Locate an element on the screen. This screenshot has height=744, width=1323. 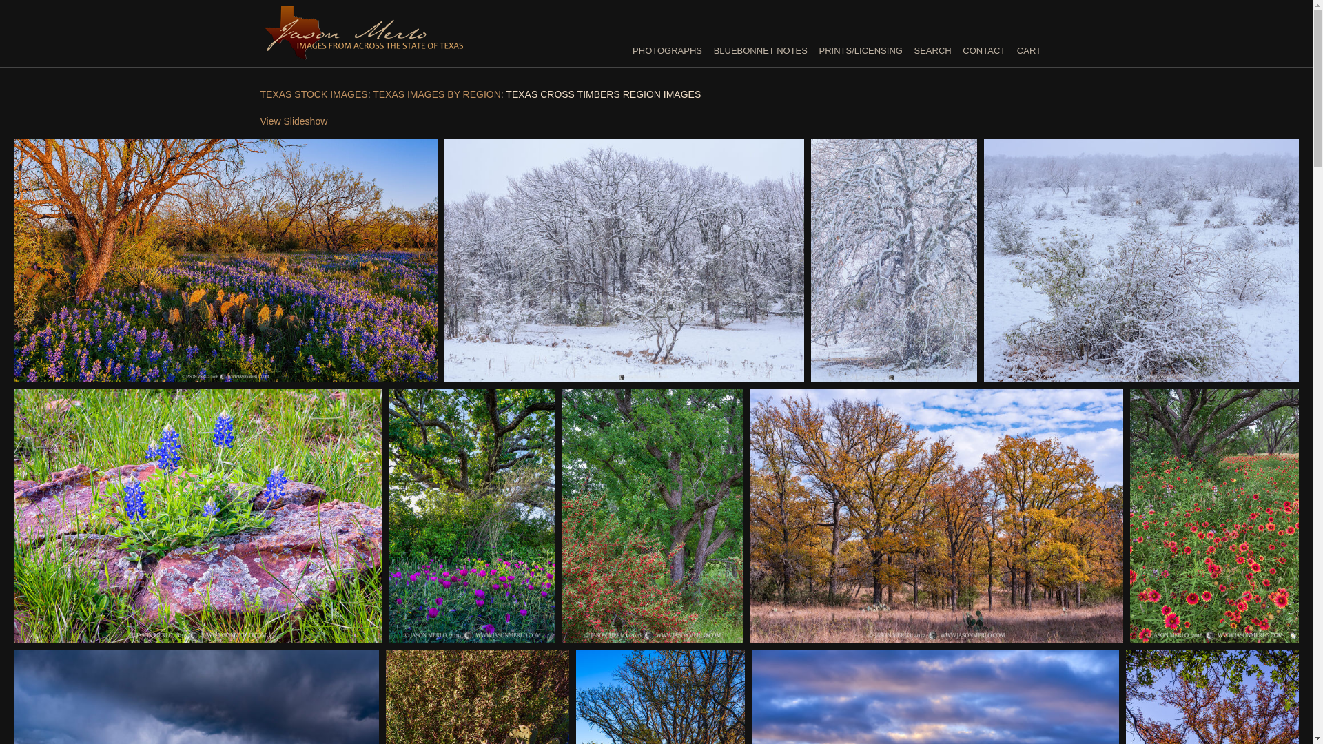
SEARCH is located at coordinates (932, 50).